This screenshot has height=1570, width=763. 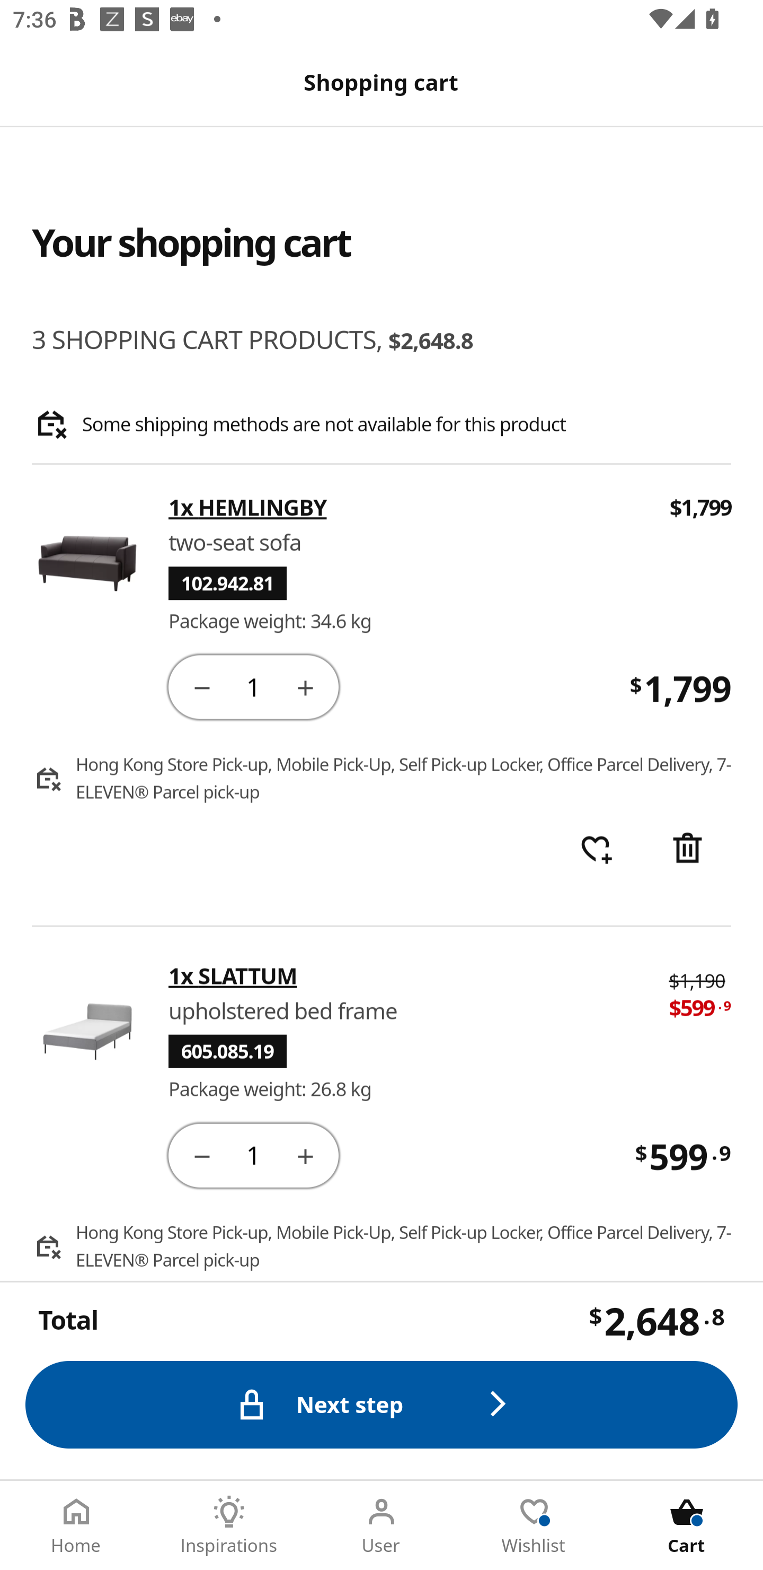 What do you see at coordinates (381, 1525) in the screenshot?
I see `User
Tab 3 of 5` at bounding box center [381, 1525].